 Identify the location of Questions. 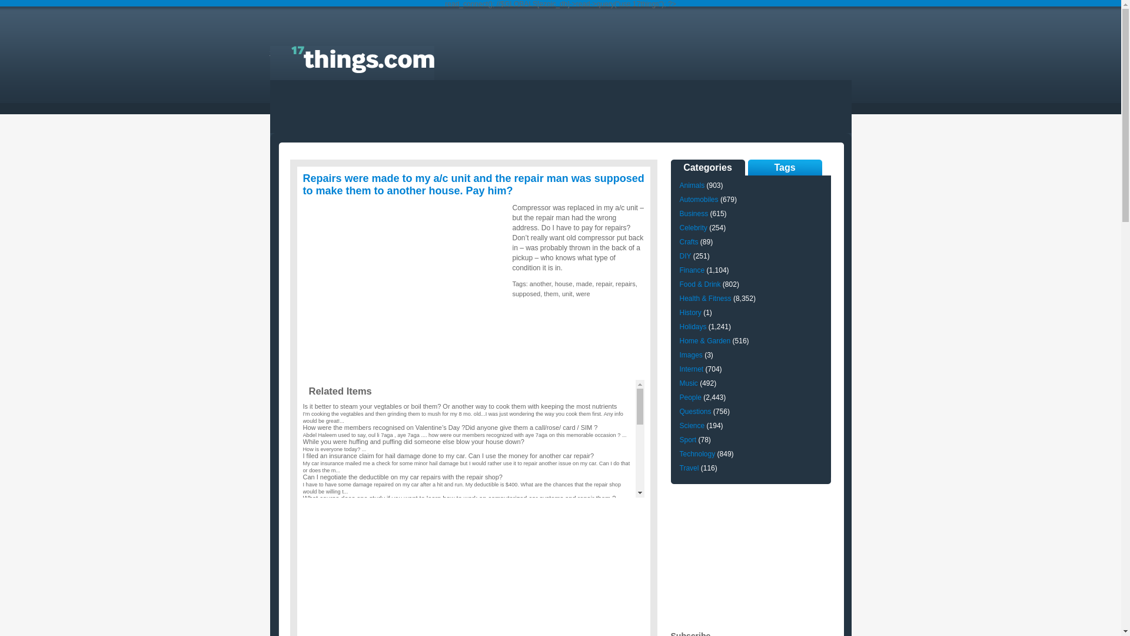
(695, 406).